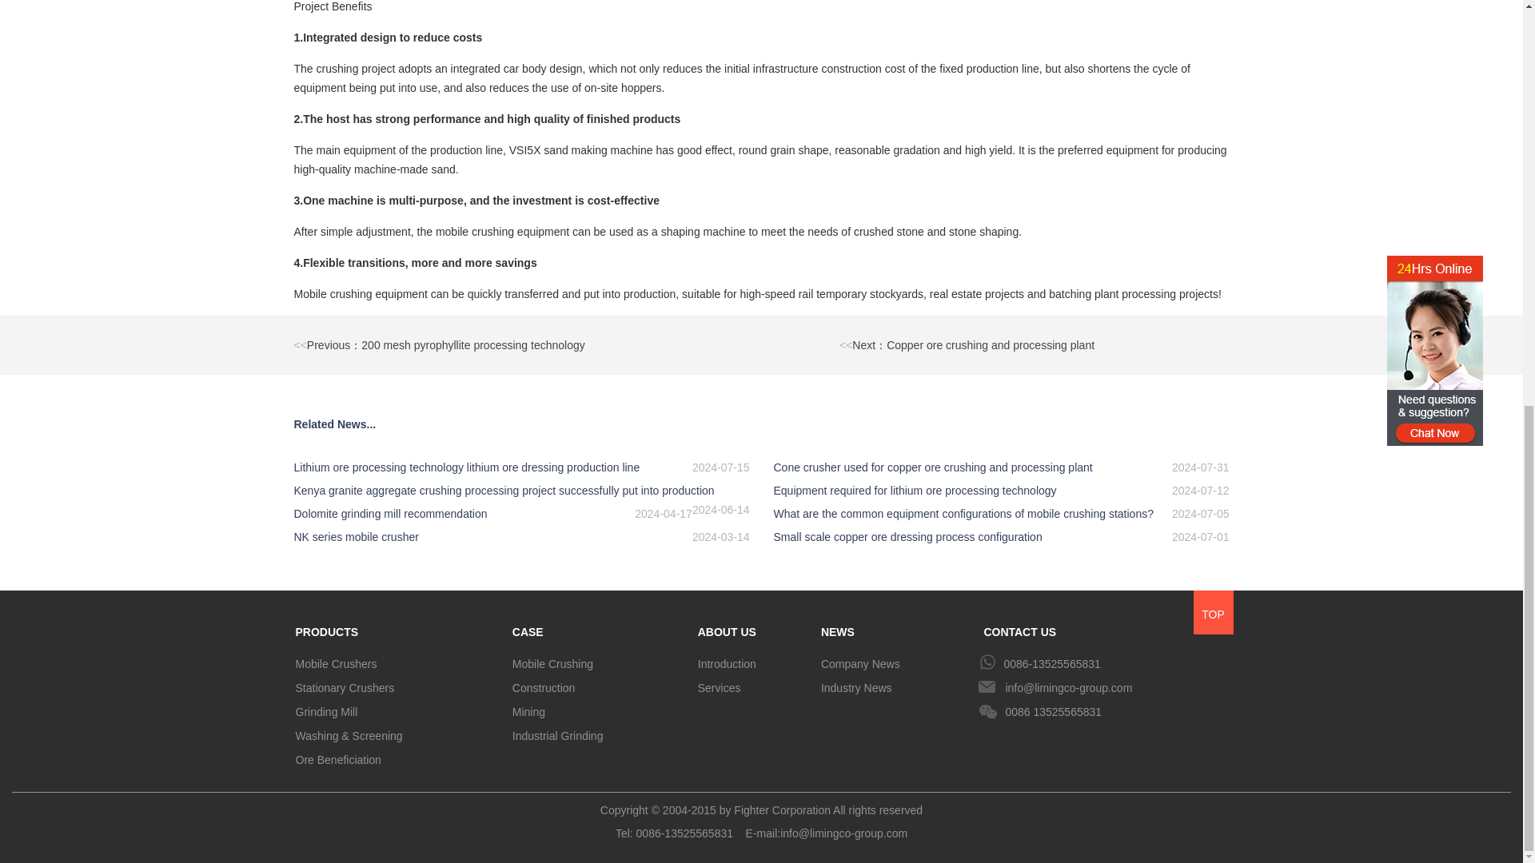  What do you see at coordinates (398, 711) in the screenshot?
I see `Grinding Mill` at bounding box center [398, 711].